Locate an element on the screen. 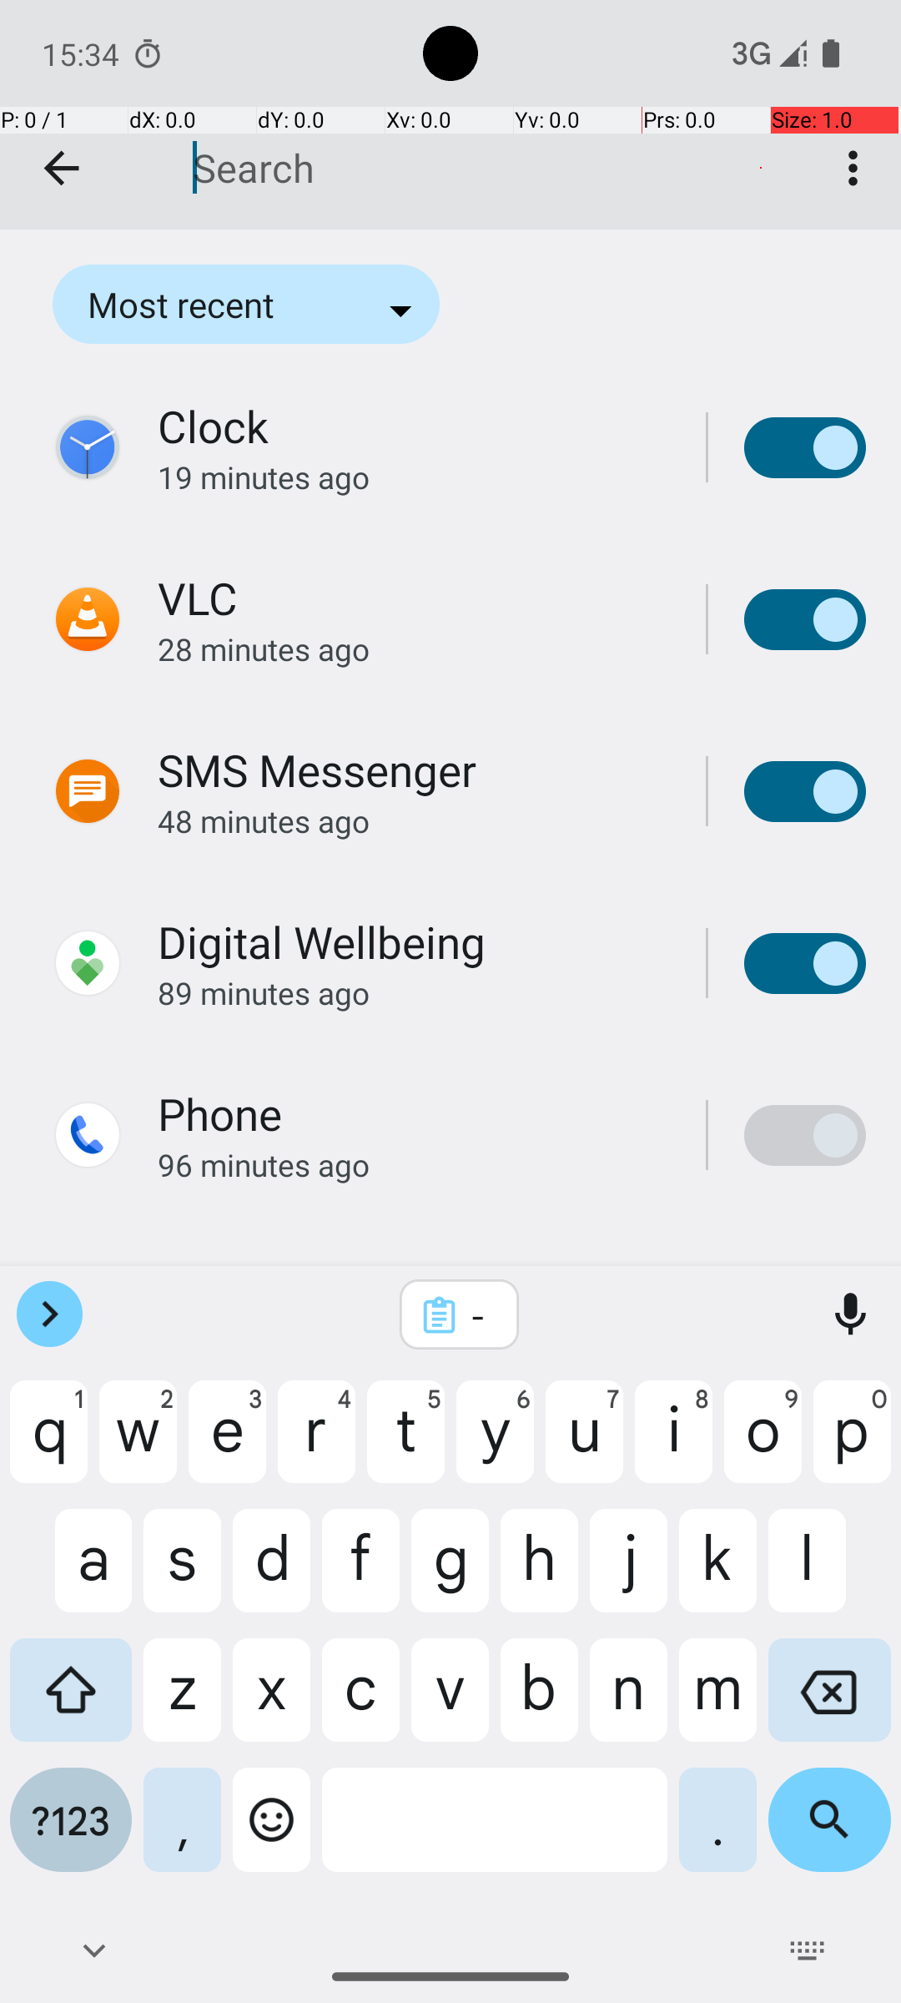  19 minutes ago is located at coordinates (414, 477).